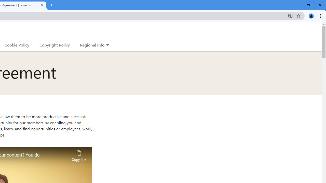 This screenshot has width=326, height=183. I want to click on Copy link, so click(79, 155).